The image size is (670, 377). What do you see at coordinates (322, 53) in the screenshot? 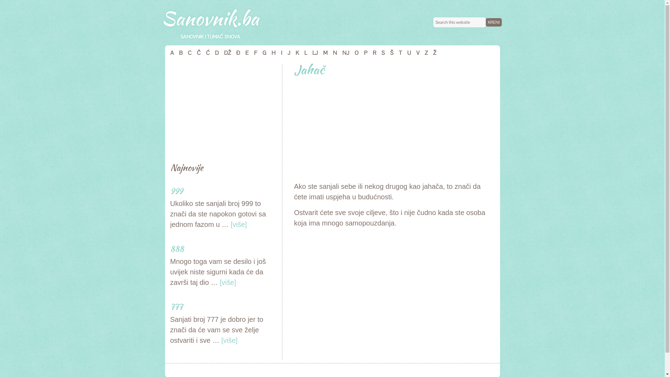
I see `M` at bounding box center [322, 53].